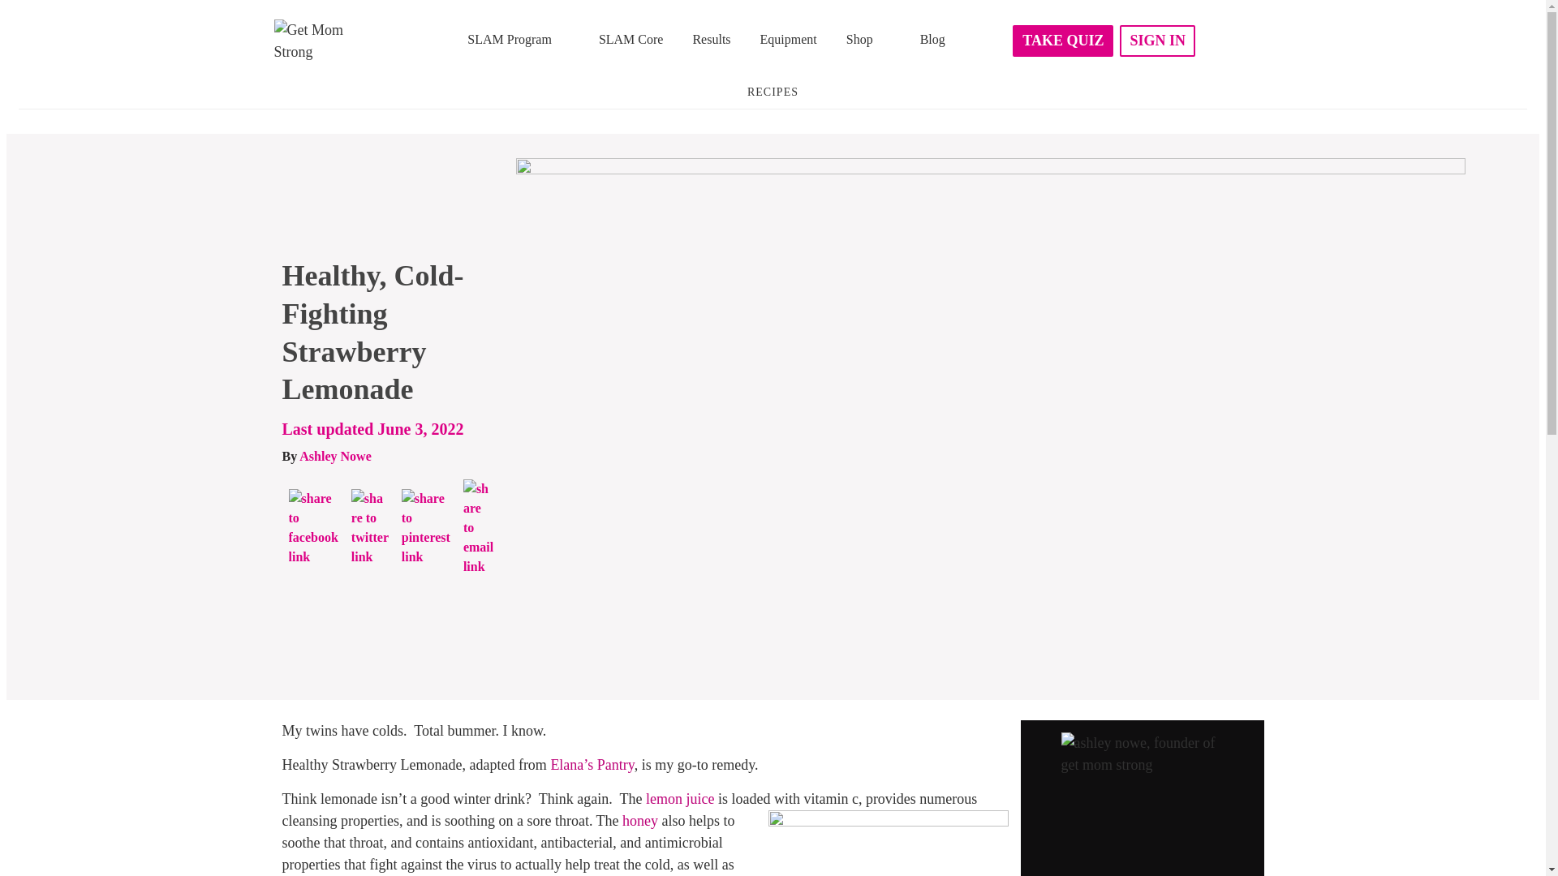 The image size is (1558, 876). What do you see at coordinates (1063, 41) in the screenshot?
I see `TAKE QUIZ` at bounding box center [1063, 41].